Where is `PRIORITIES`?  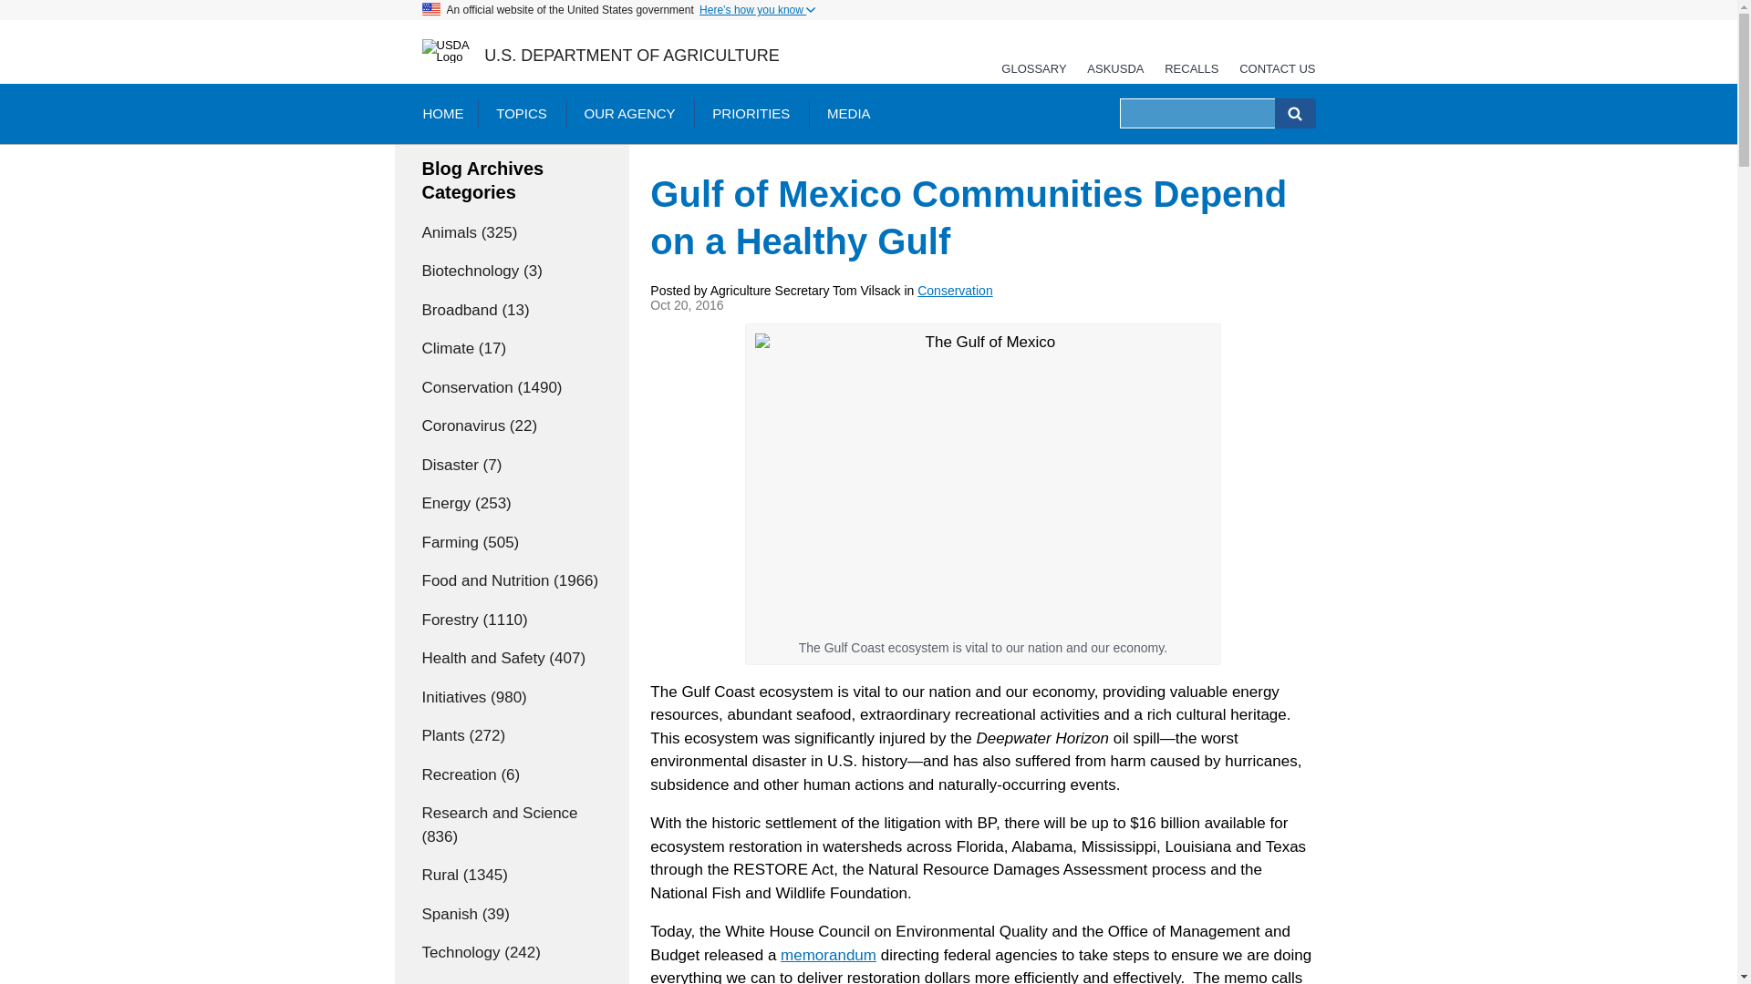 PRIORITIES is located at coordinates (750, 113).